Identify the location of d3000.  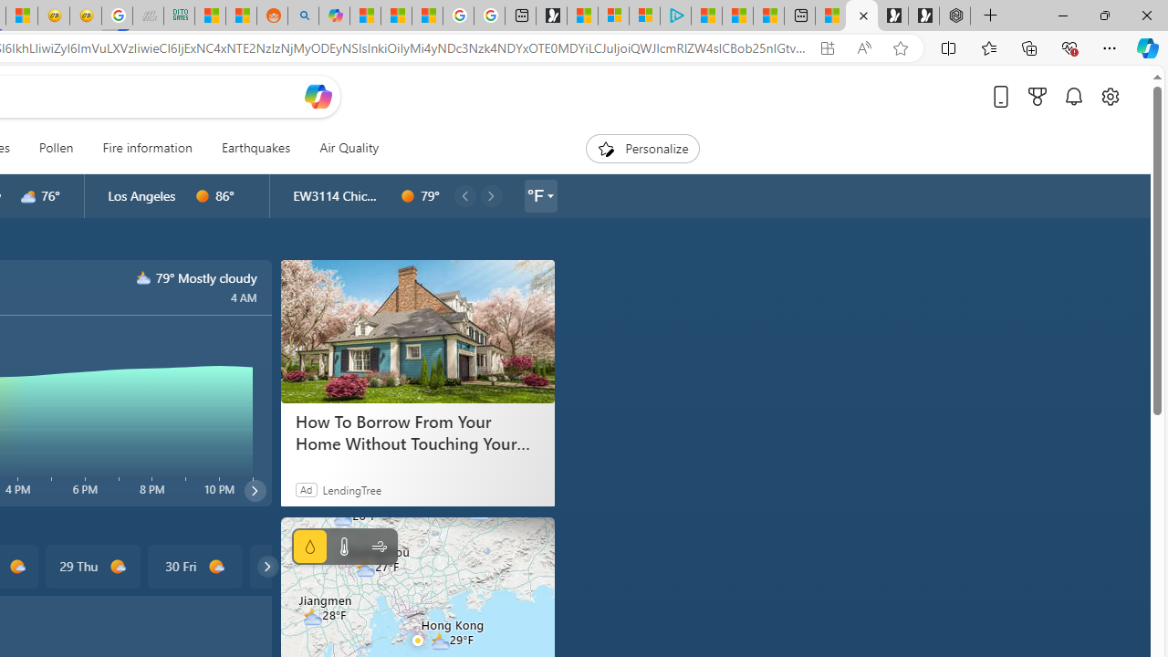
(28, 196).